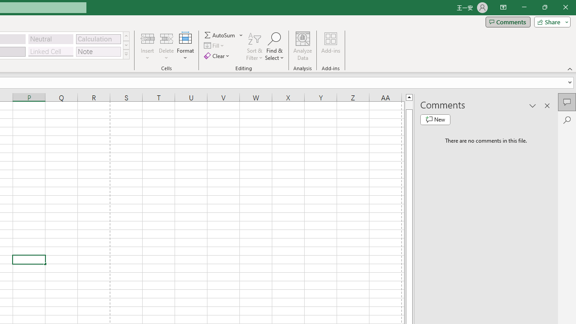  What do you see at coordinates (166, 38) in the screenshot?
I see `Delete Cells...` at bounding box center [166, 38].